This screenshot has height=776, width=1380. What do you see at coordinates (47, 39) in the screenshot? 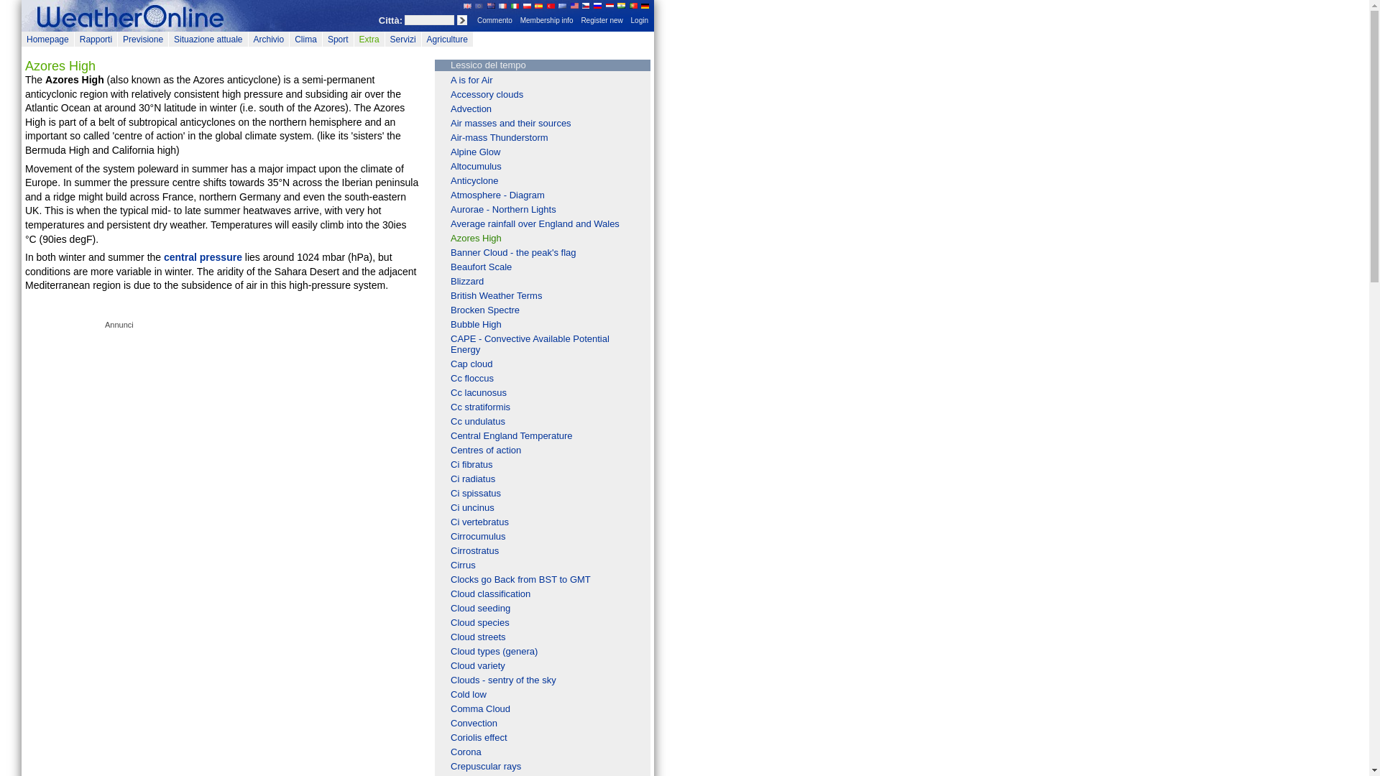
I see `Italia previsione woitalia.it` at bounding box center [47, 39].